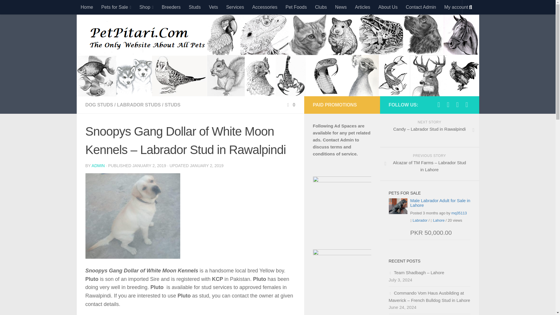 The image size is (560, 315). What do you see at coordinates (235, 7) in the screenshot?
I see `Services` at bounding box center [235, 7].